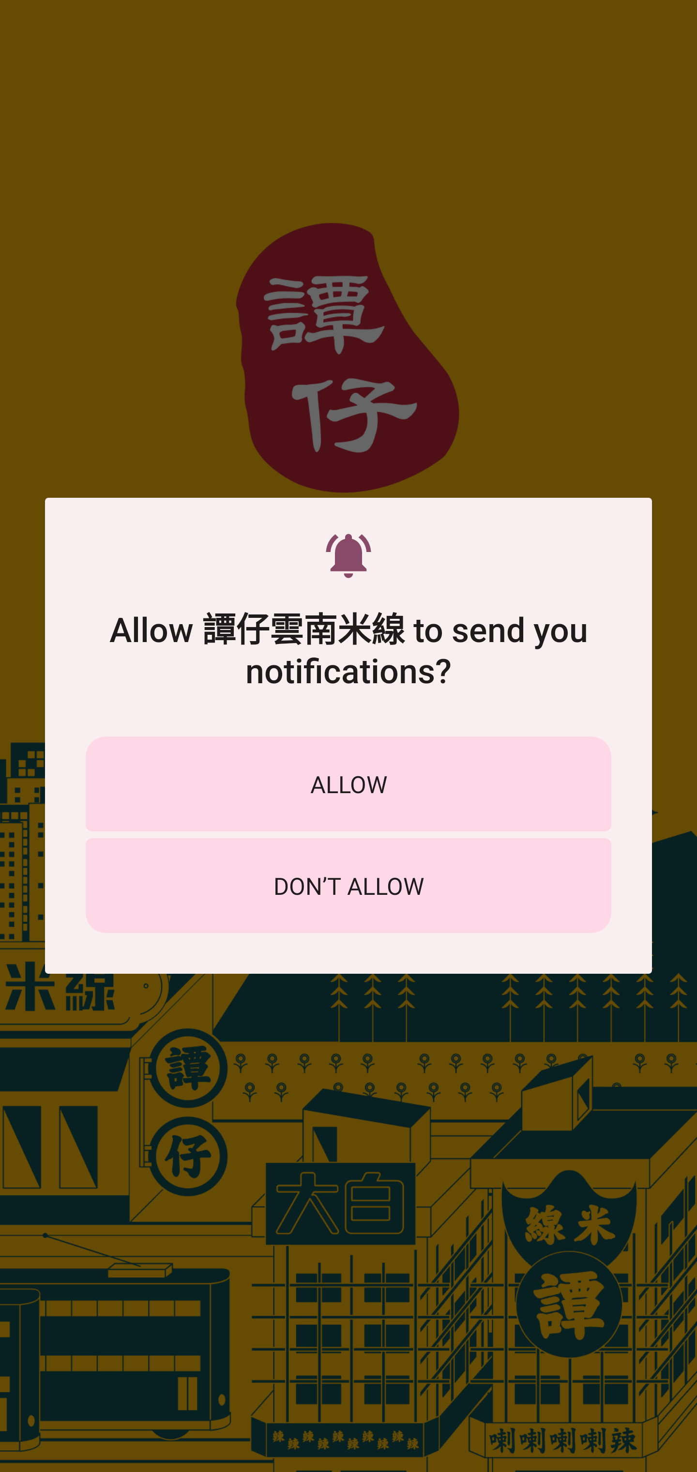  Describe the element at coordinates (348, 783) in the screenshot. I see `ALLOW` at that location.